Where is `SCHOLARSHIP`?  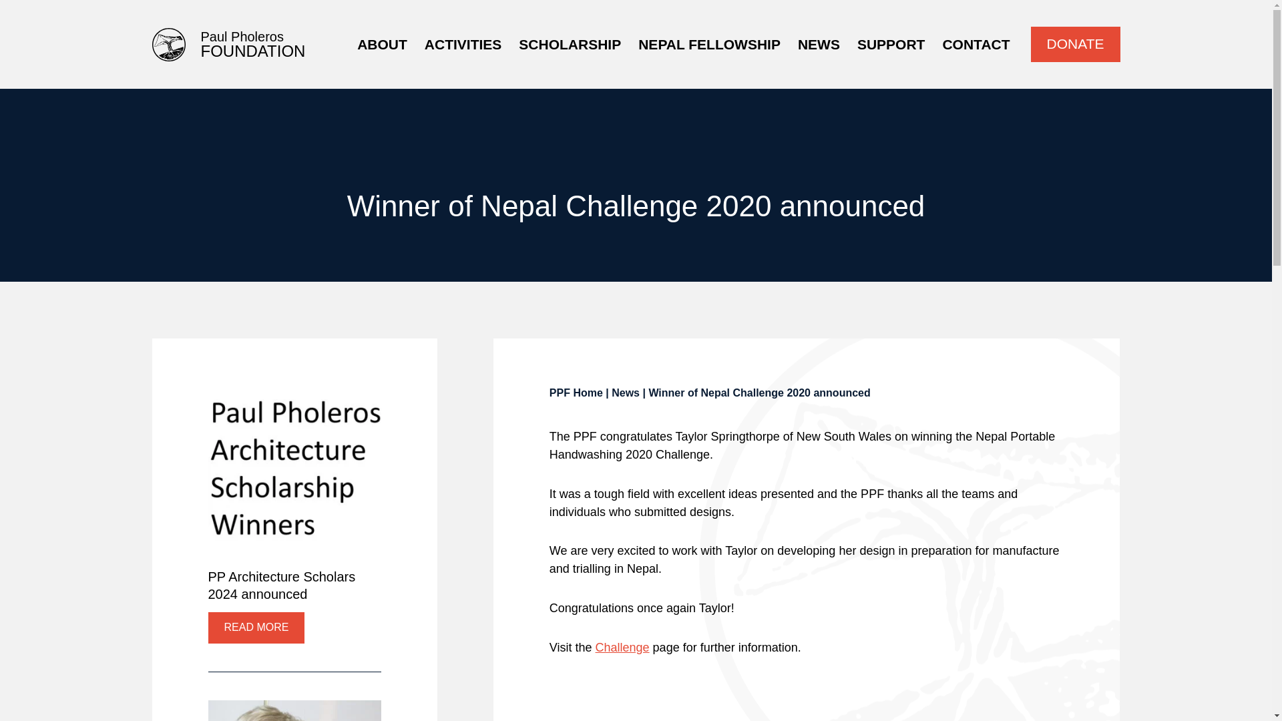
SCHOLARSHIP is located at coordinates (570, 44).